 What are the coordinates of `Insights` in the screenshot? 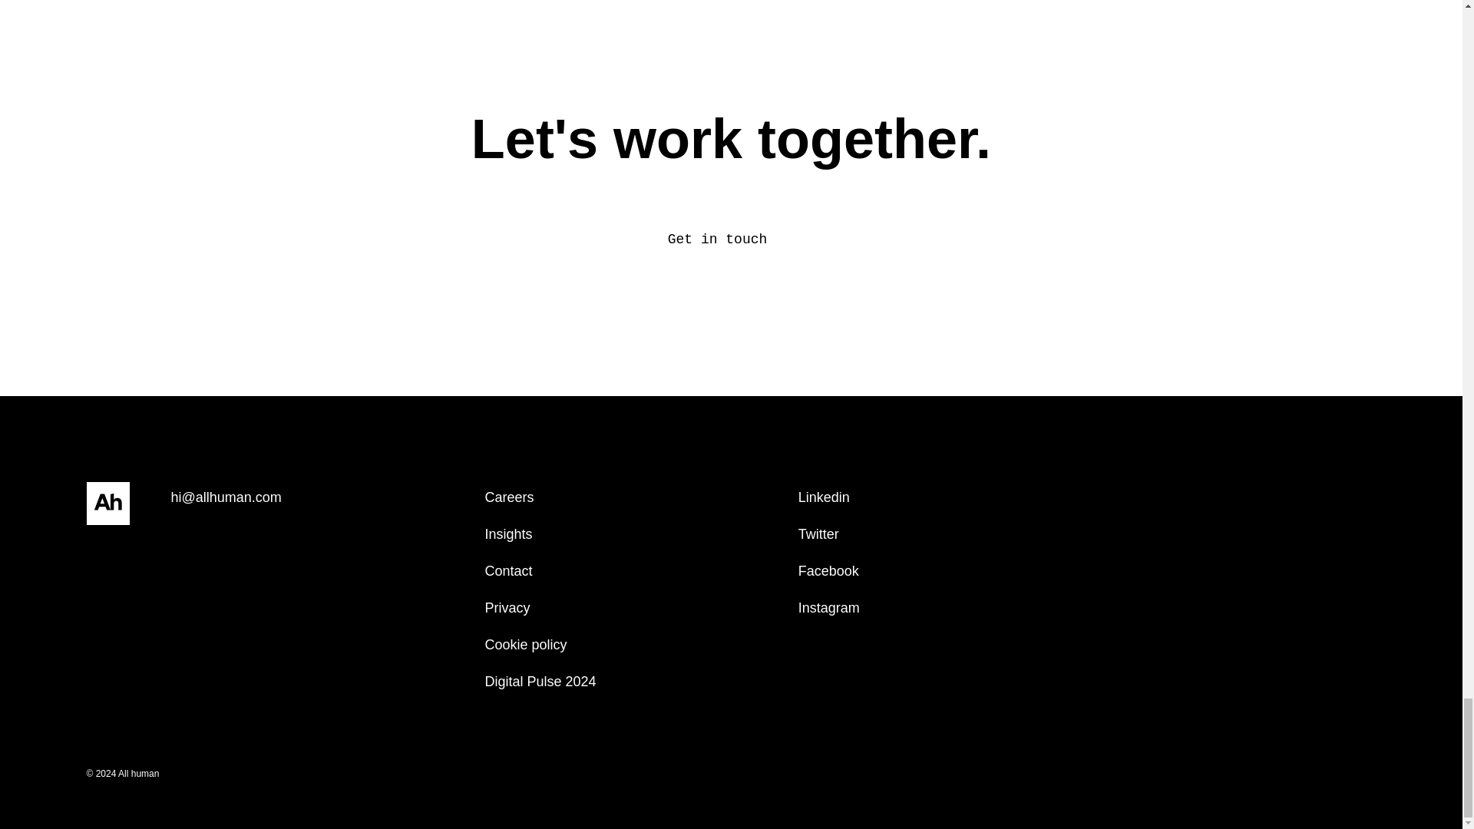 It's located at (508, 534).